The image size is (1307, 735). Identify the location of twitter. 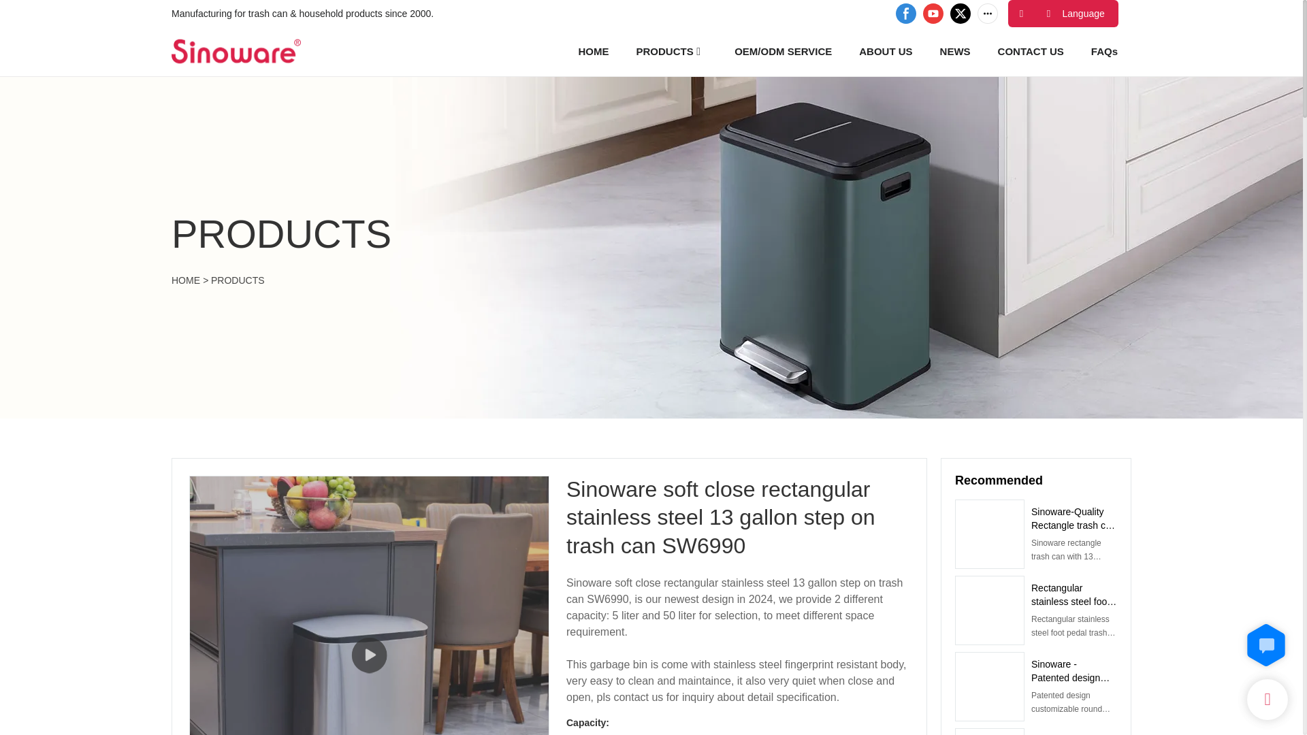
(960, 14).